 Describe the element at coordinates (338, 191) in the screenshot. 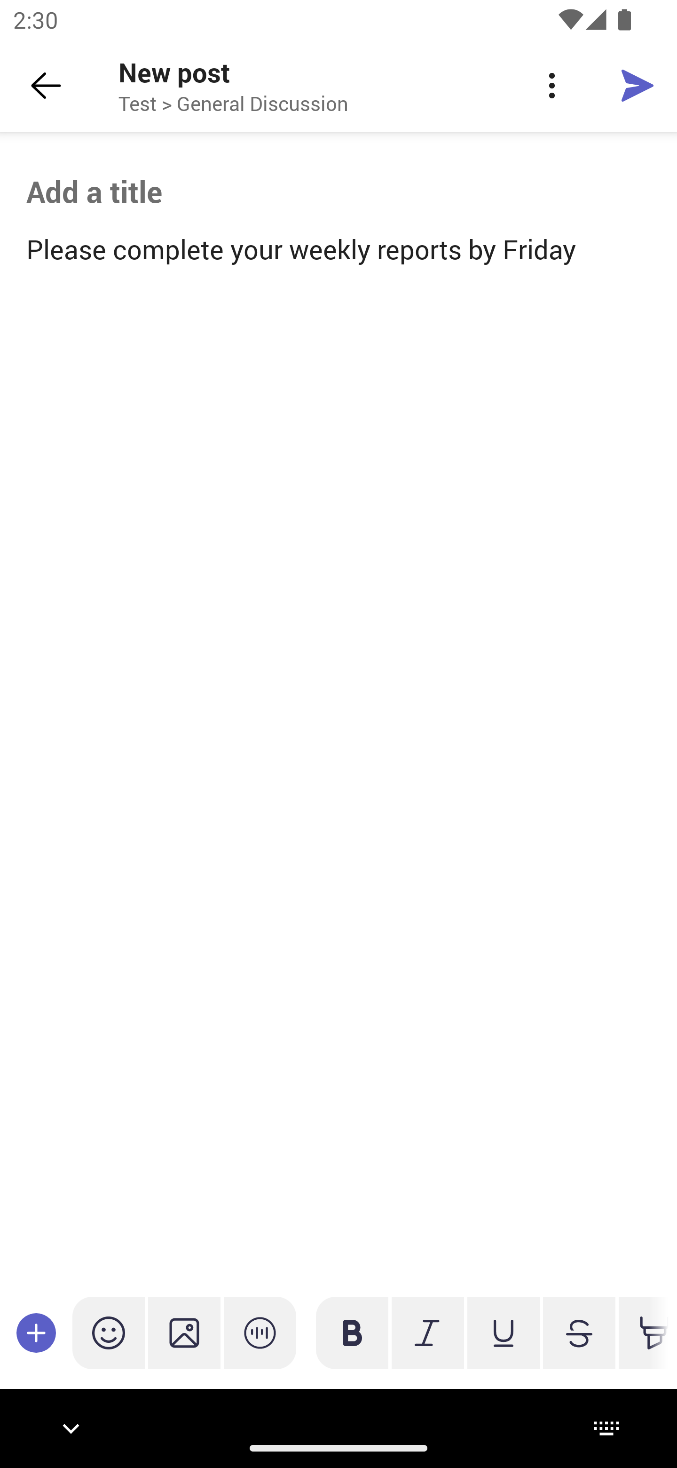

I see `Add a title` at that location.